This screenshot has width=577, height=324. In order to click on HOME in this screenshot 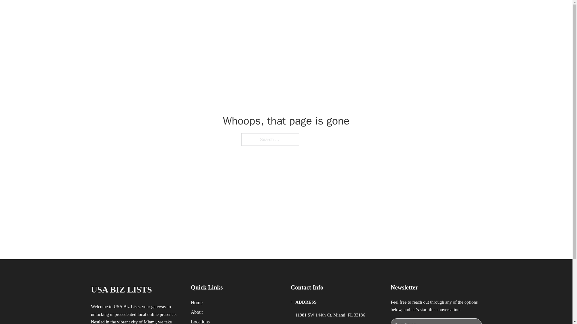, I will do `click(364, 11)`.